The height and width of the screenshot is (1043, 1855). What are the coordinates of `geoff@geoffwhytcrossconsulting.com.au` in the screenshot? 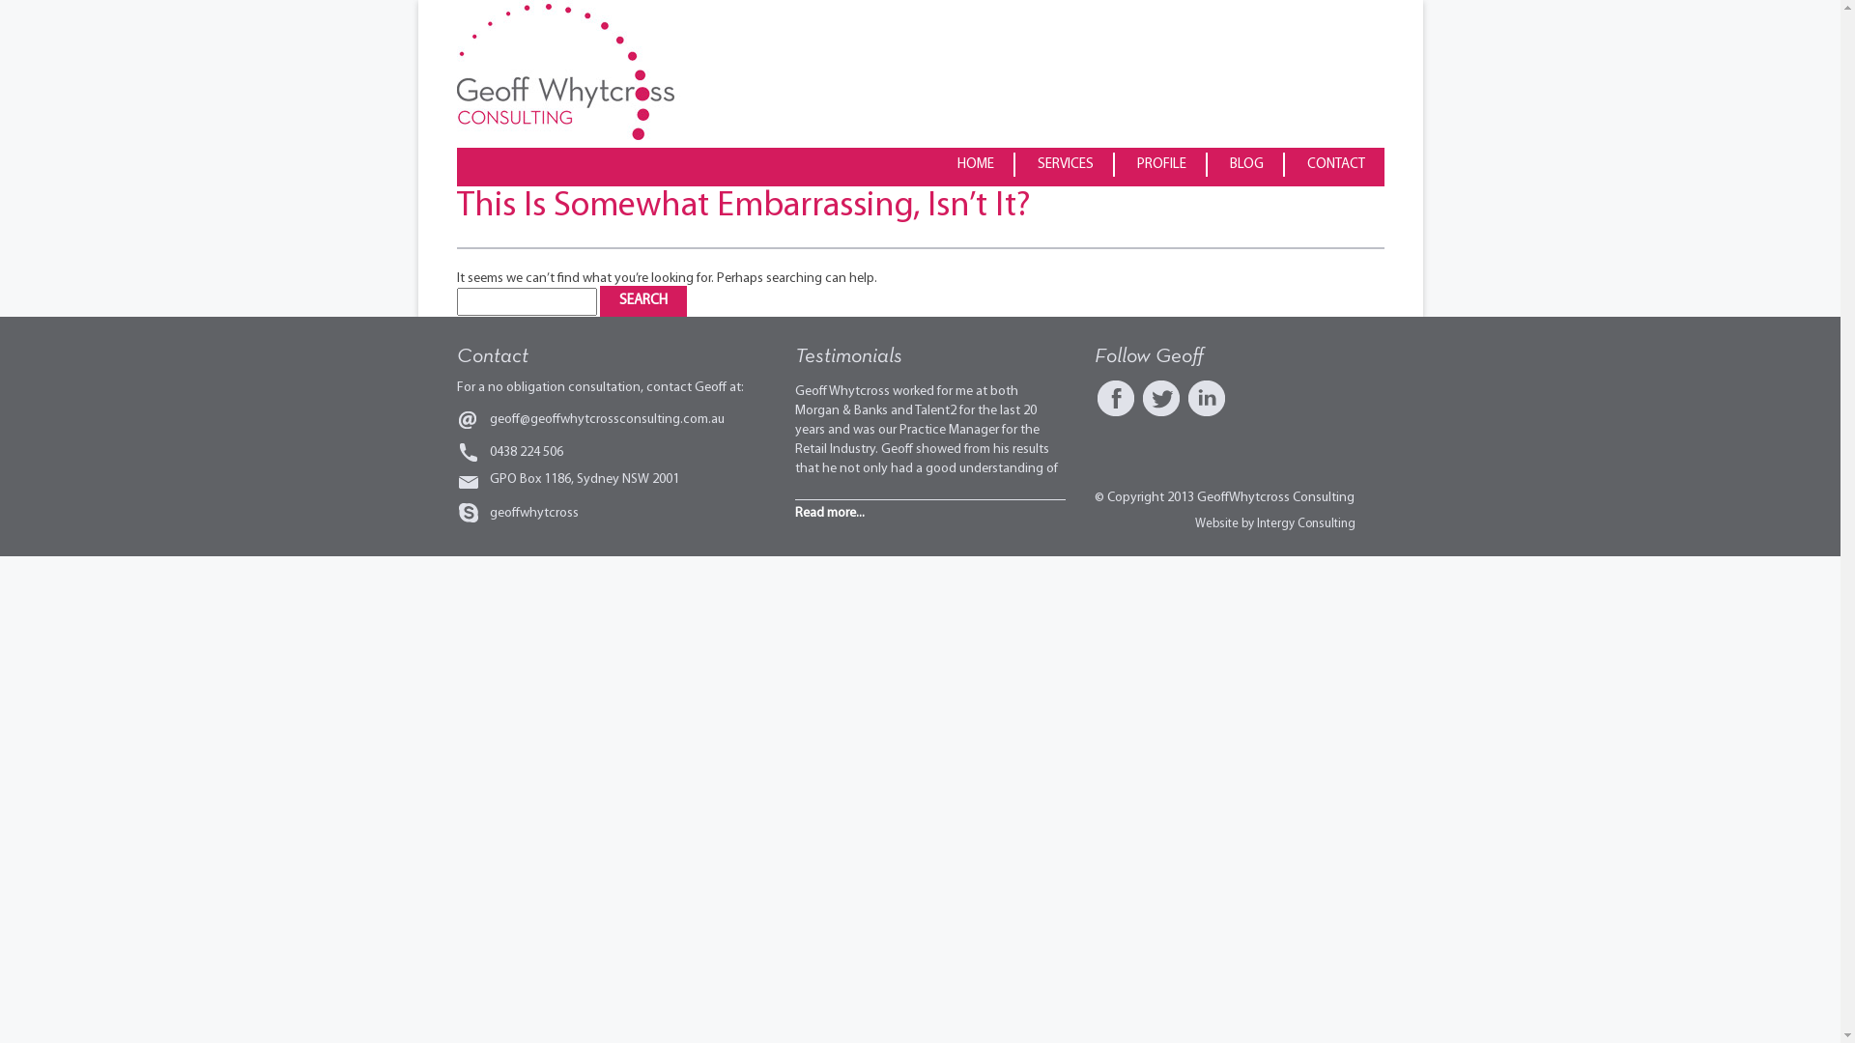 It's located at (607, 419).